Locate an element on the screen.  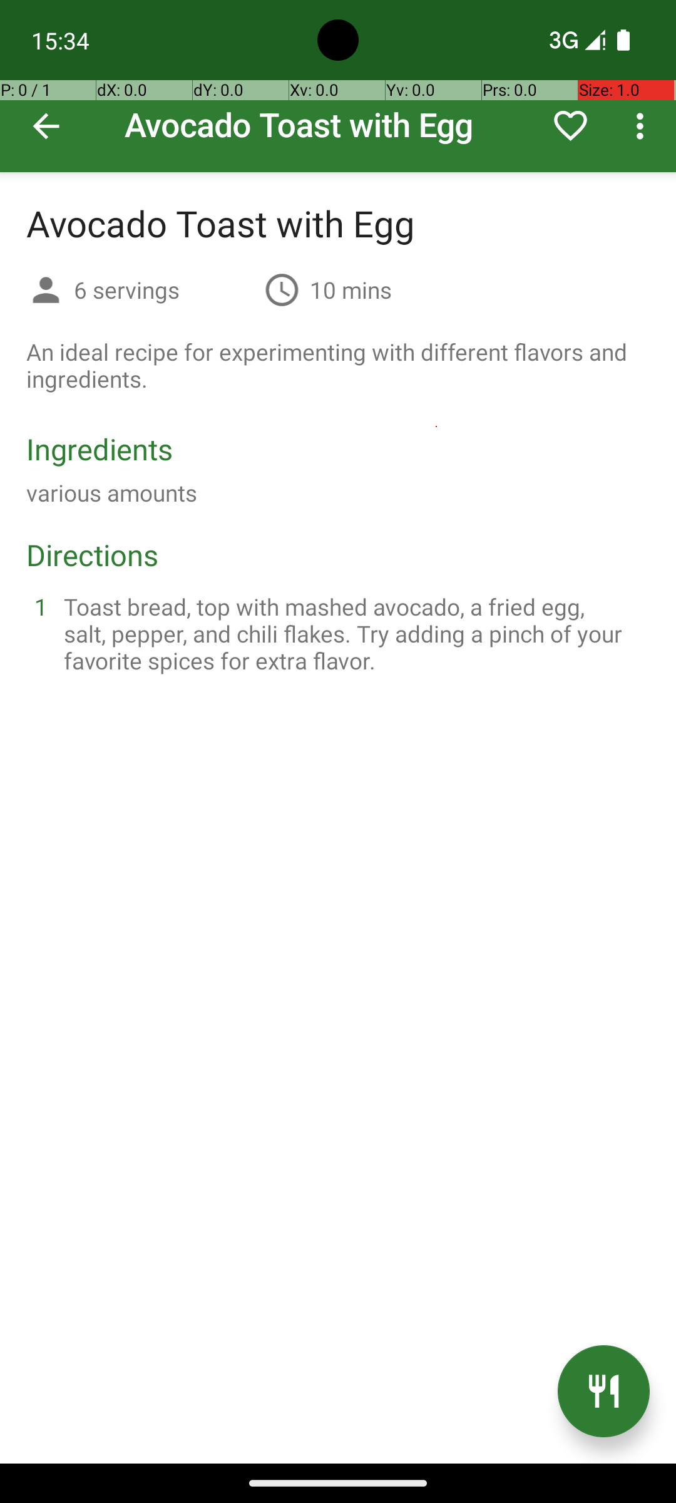
Cook is located at coordinates (603, 1392).